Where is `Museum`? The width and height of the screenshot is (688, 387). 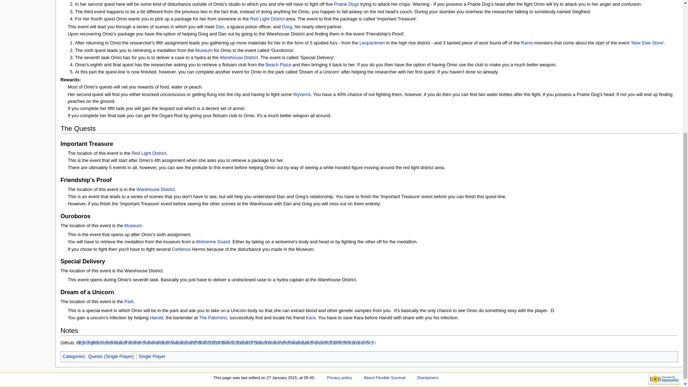 Museum is located at coordinates (204, 50).